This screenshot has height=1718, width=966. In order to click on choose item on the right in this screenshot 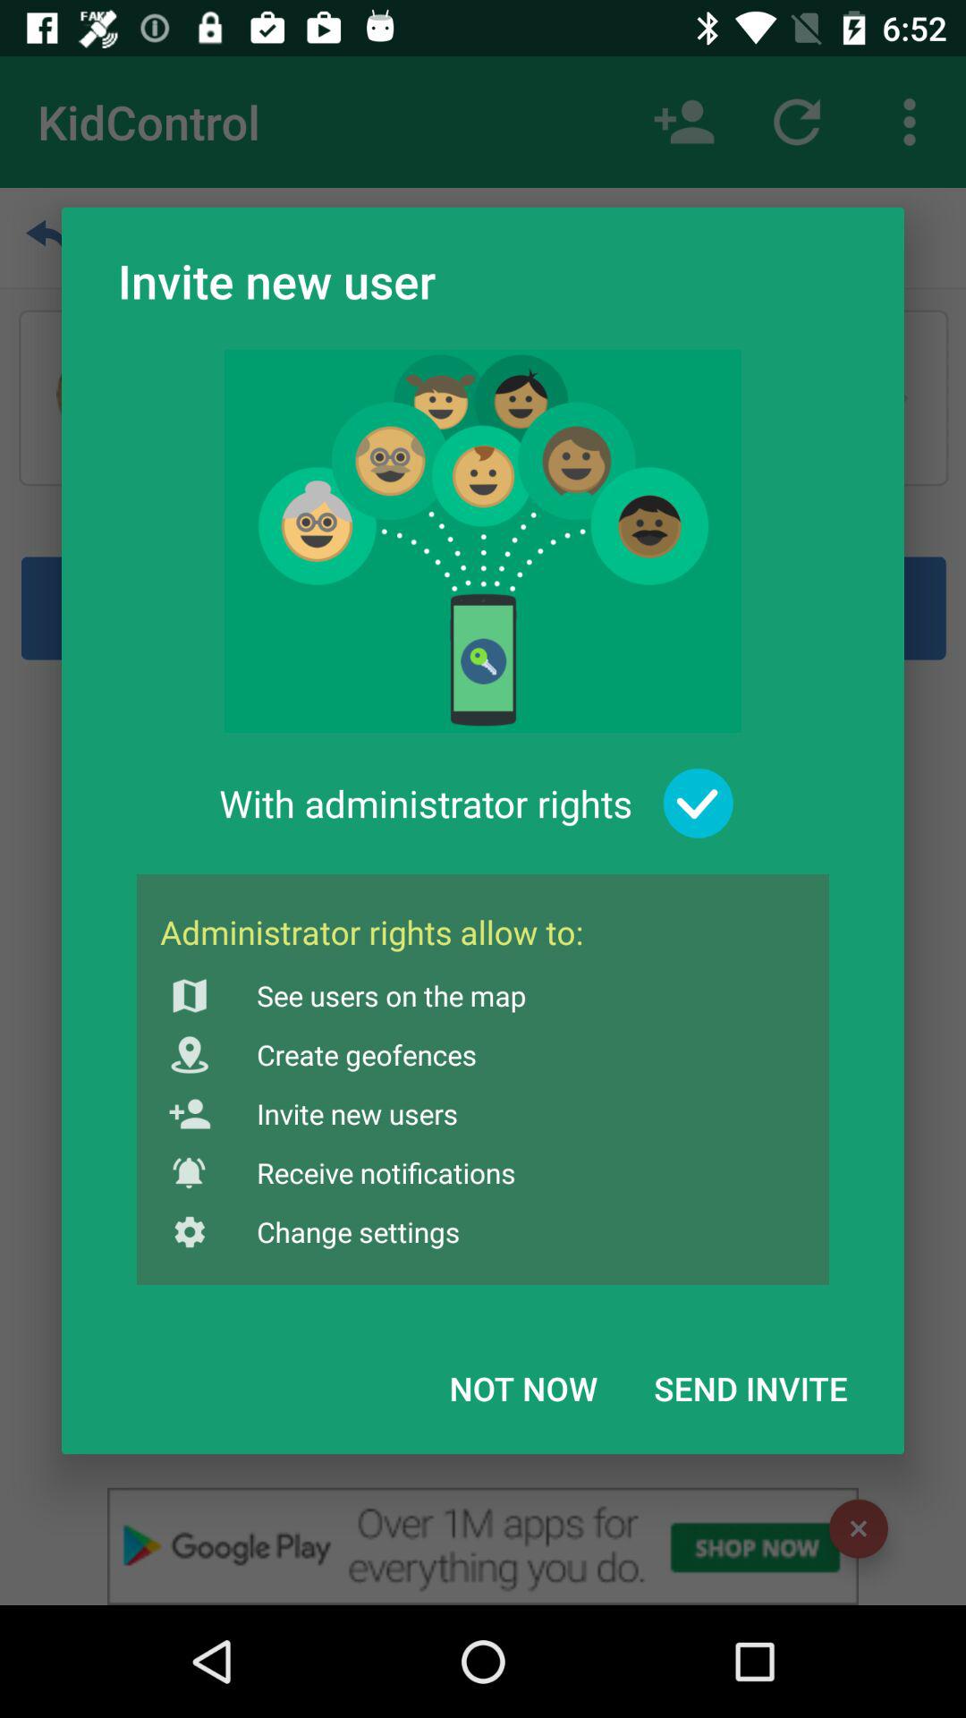, I will do `click(698, 804)`.